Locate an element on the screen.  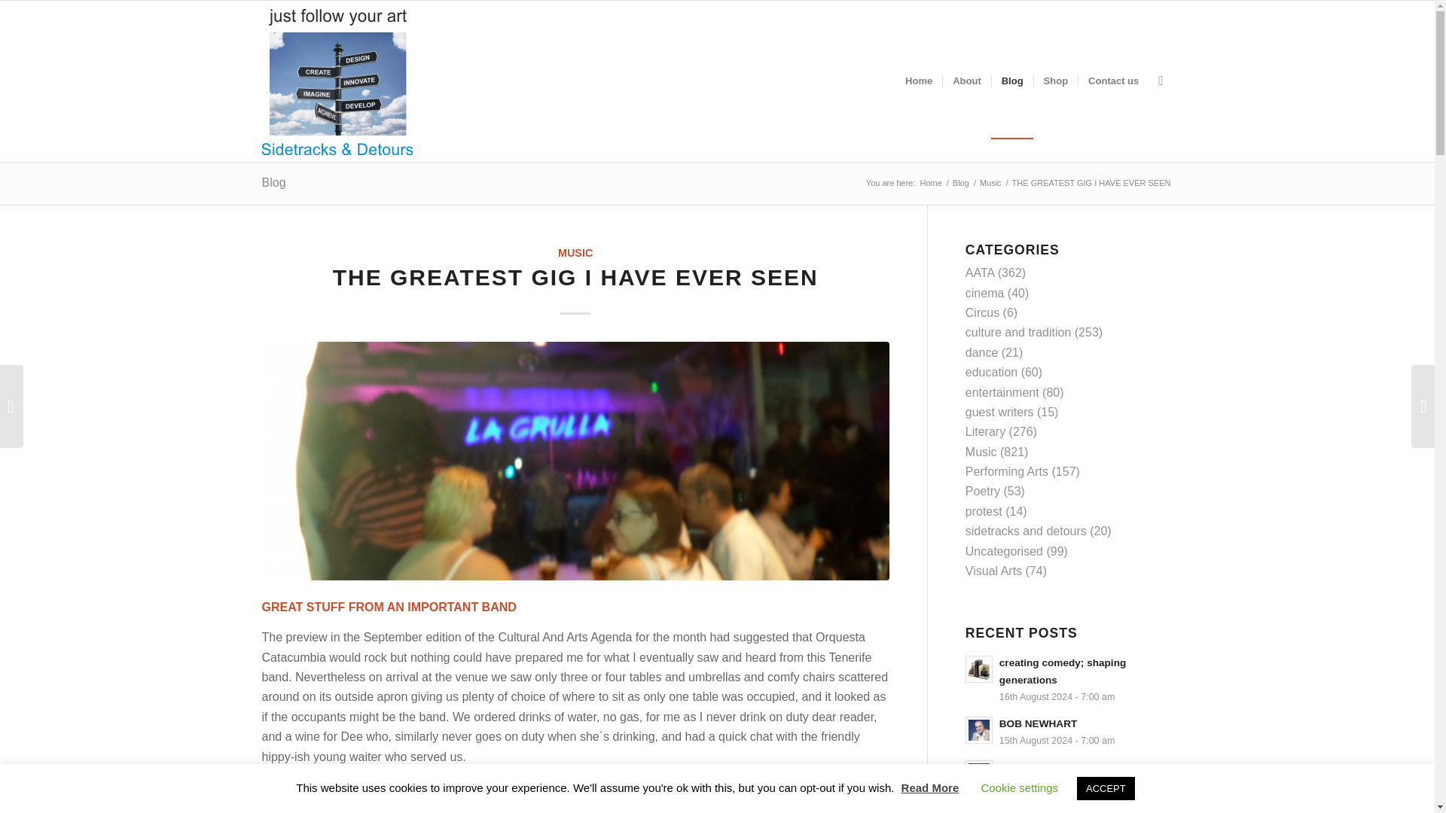
Music is located at coordinates (981, 452).